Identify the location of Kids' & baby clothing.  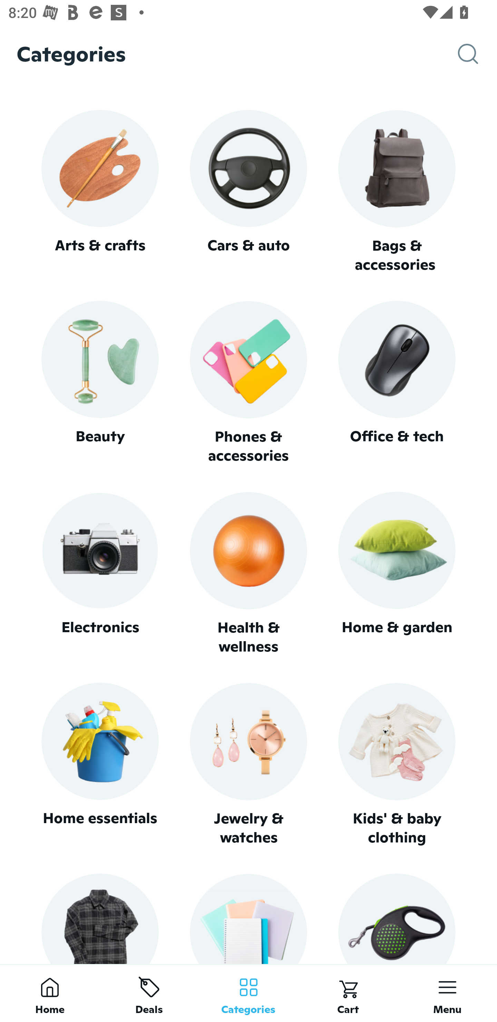
(397, 764).